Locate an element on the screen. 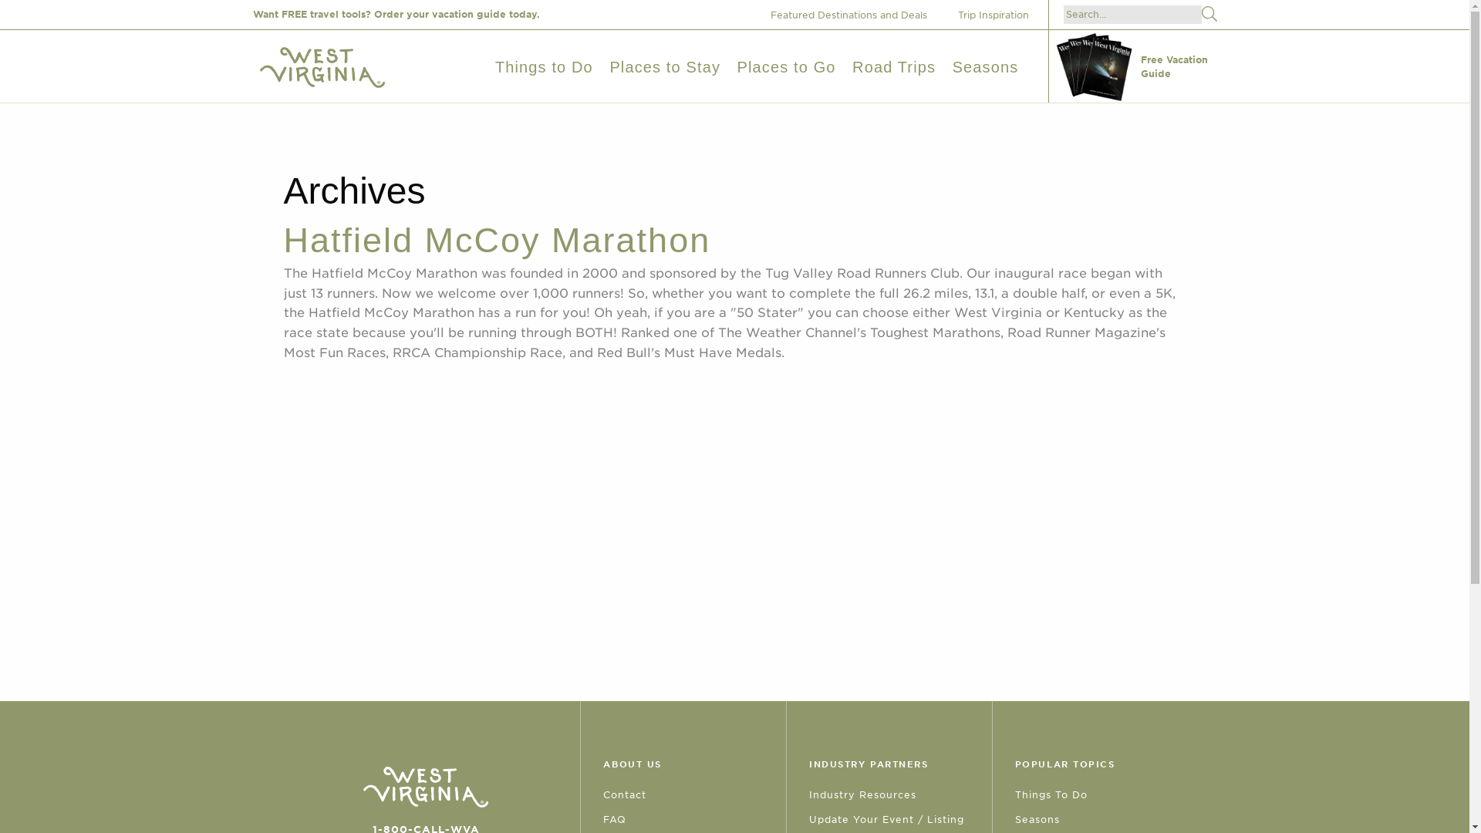 This screenshot has height=833, width=1481. Places to Go is located at coordinates (787, 66).